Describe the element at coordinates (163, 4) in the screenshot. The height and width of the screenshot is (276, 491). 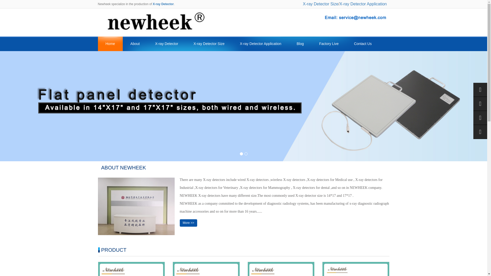
I see `X-ray Detector` at that location.